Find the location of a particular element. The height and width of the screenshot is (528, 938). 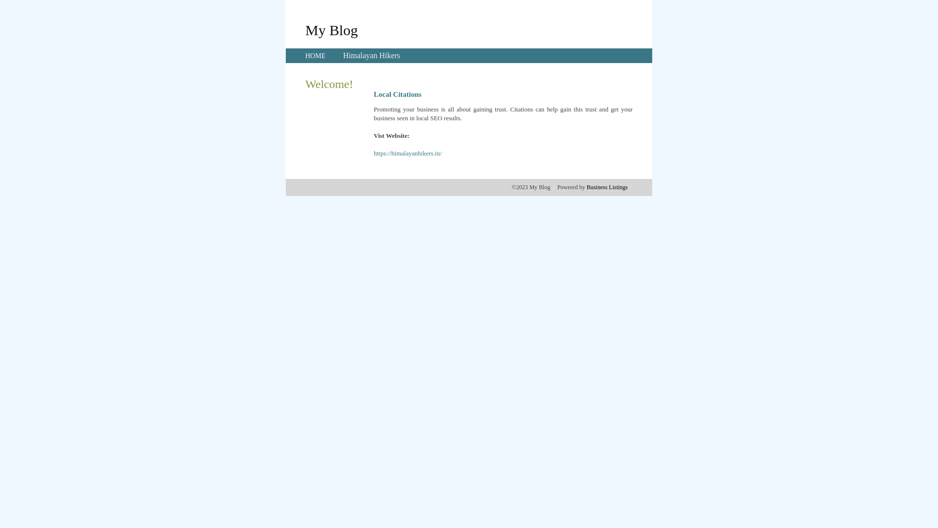

https://himalayanhikers.in/ is located at coordinates (407, 154).